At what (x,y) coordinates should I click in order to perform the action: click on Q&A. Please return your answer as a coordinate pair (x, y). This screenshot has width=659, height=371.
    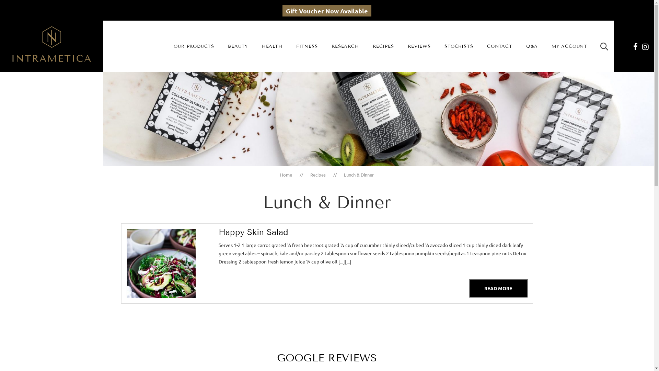
    Looking at the image, I should click on (532, 46).